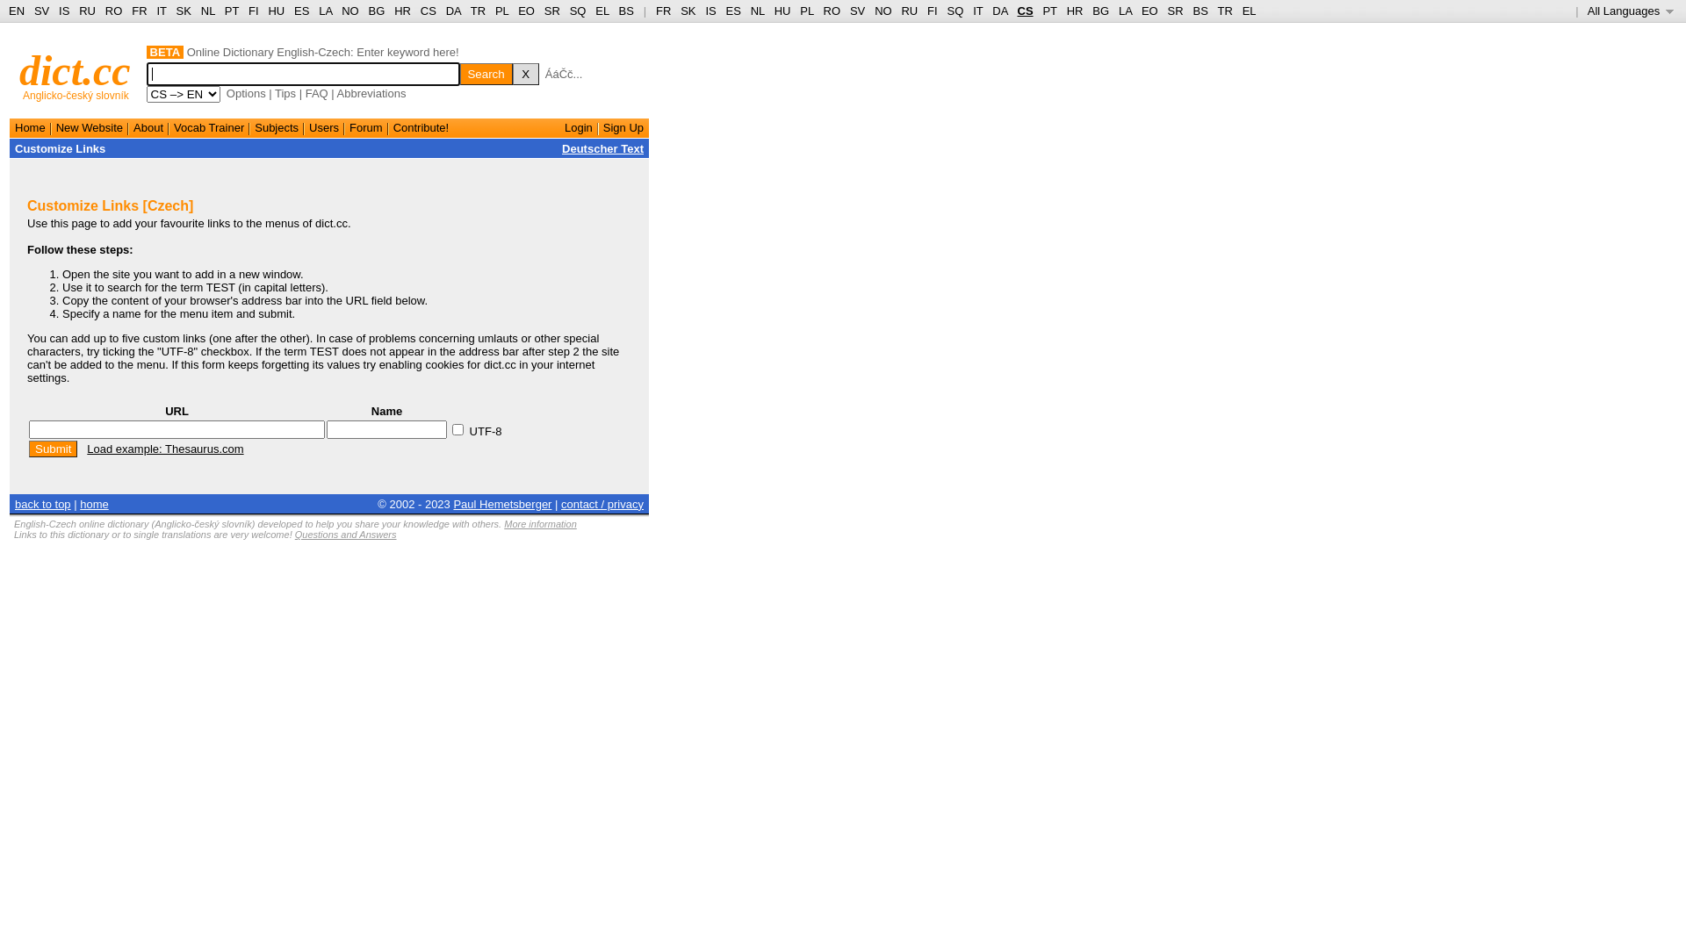 The height and width of the screenshot is (948, 1686). Describe the element at coordinates (88, 11) in the screenshot. I see `RU` at that location.